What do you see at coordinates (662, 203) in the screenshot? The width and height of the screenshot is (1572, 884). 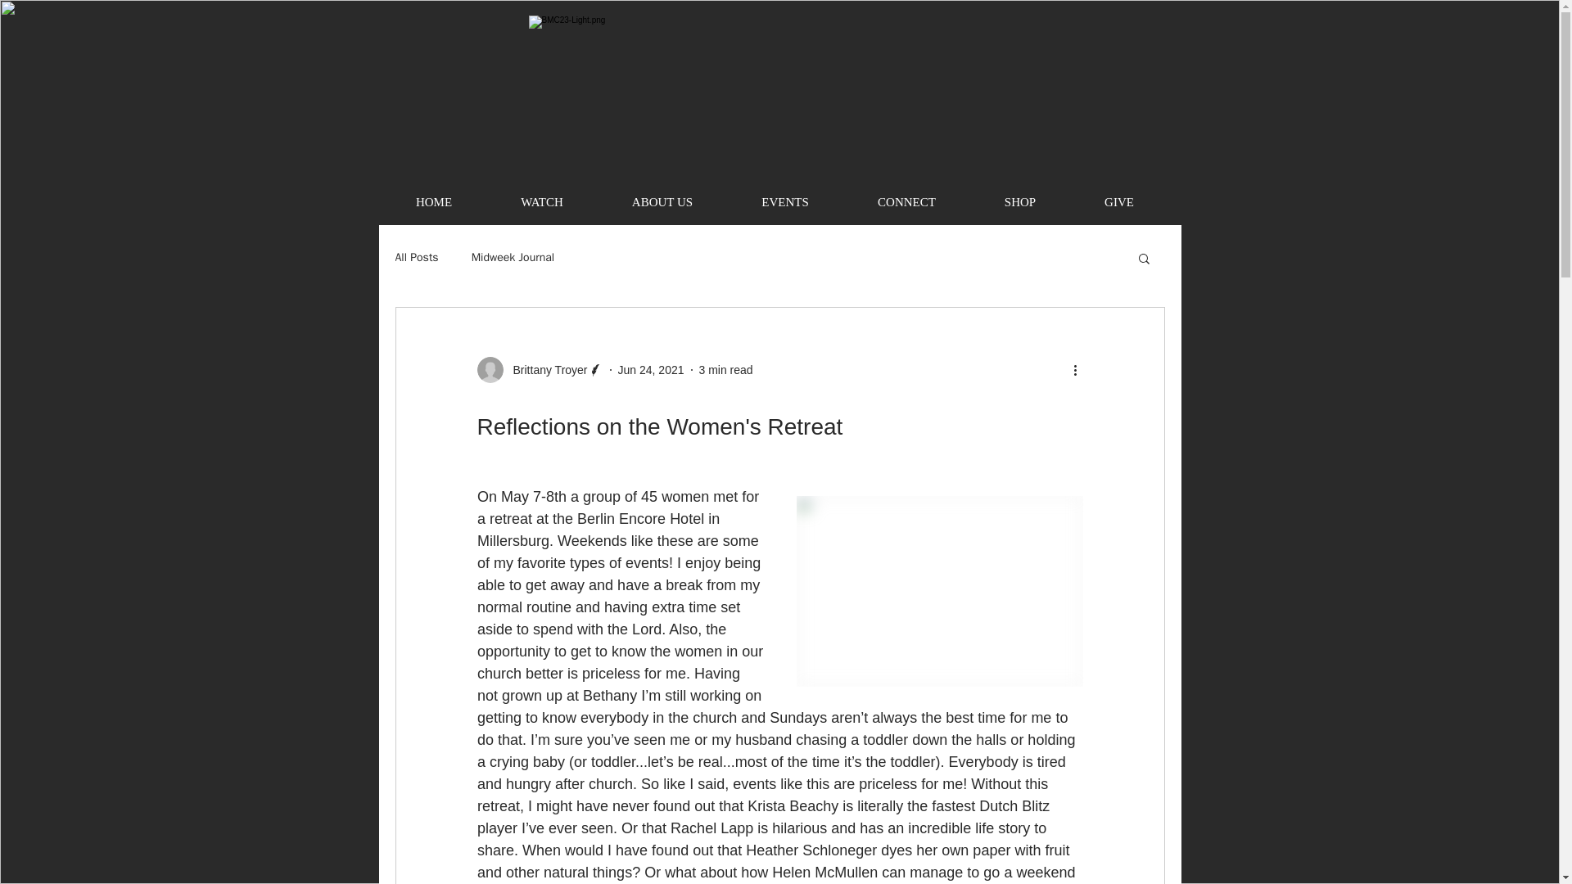 I see `ABOUT US` at bounding box center [662, 203].